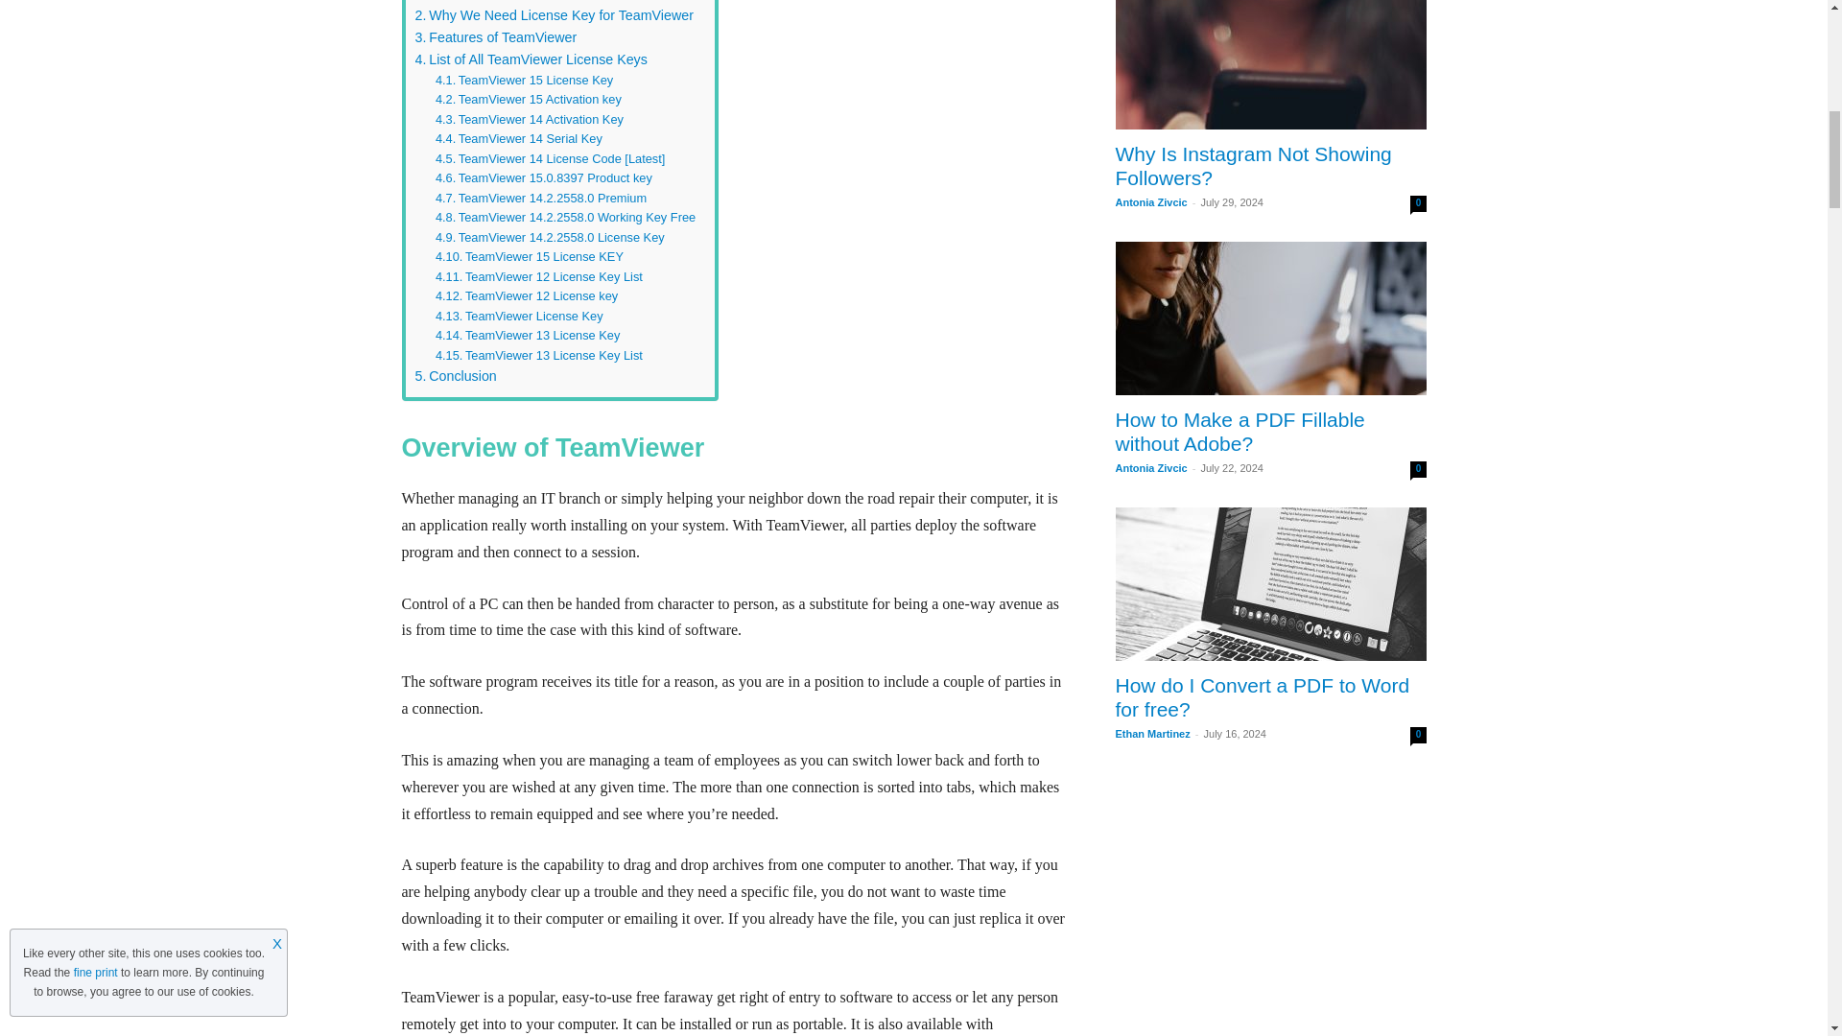  Describe the element at coordinates (518, 139) in the screenshot. I see `TeamViewer 14 Serial Key` at that location.